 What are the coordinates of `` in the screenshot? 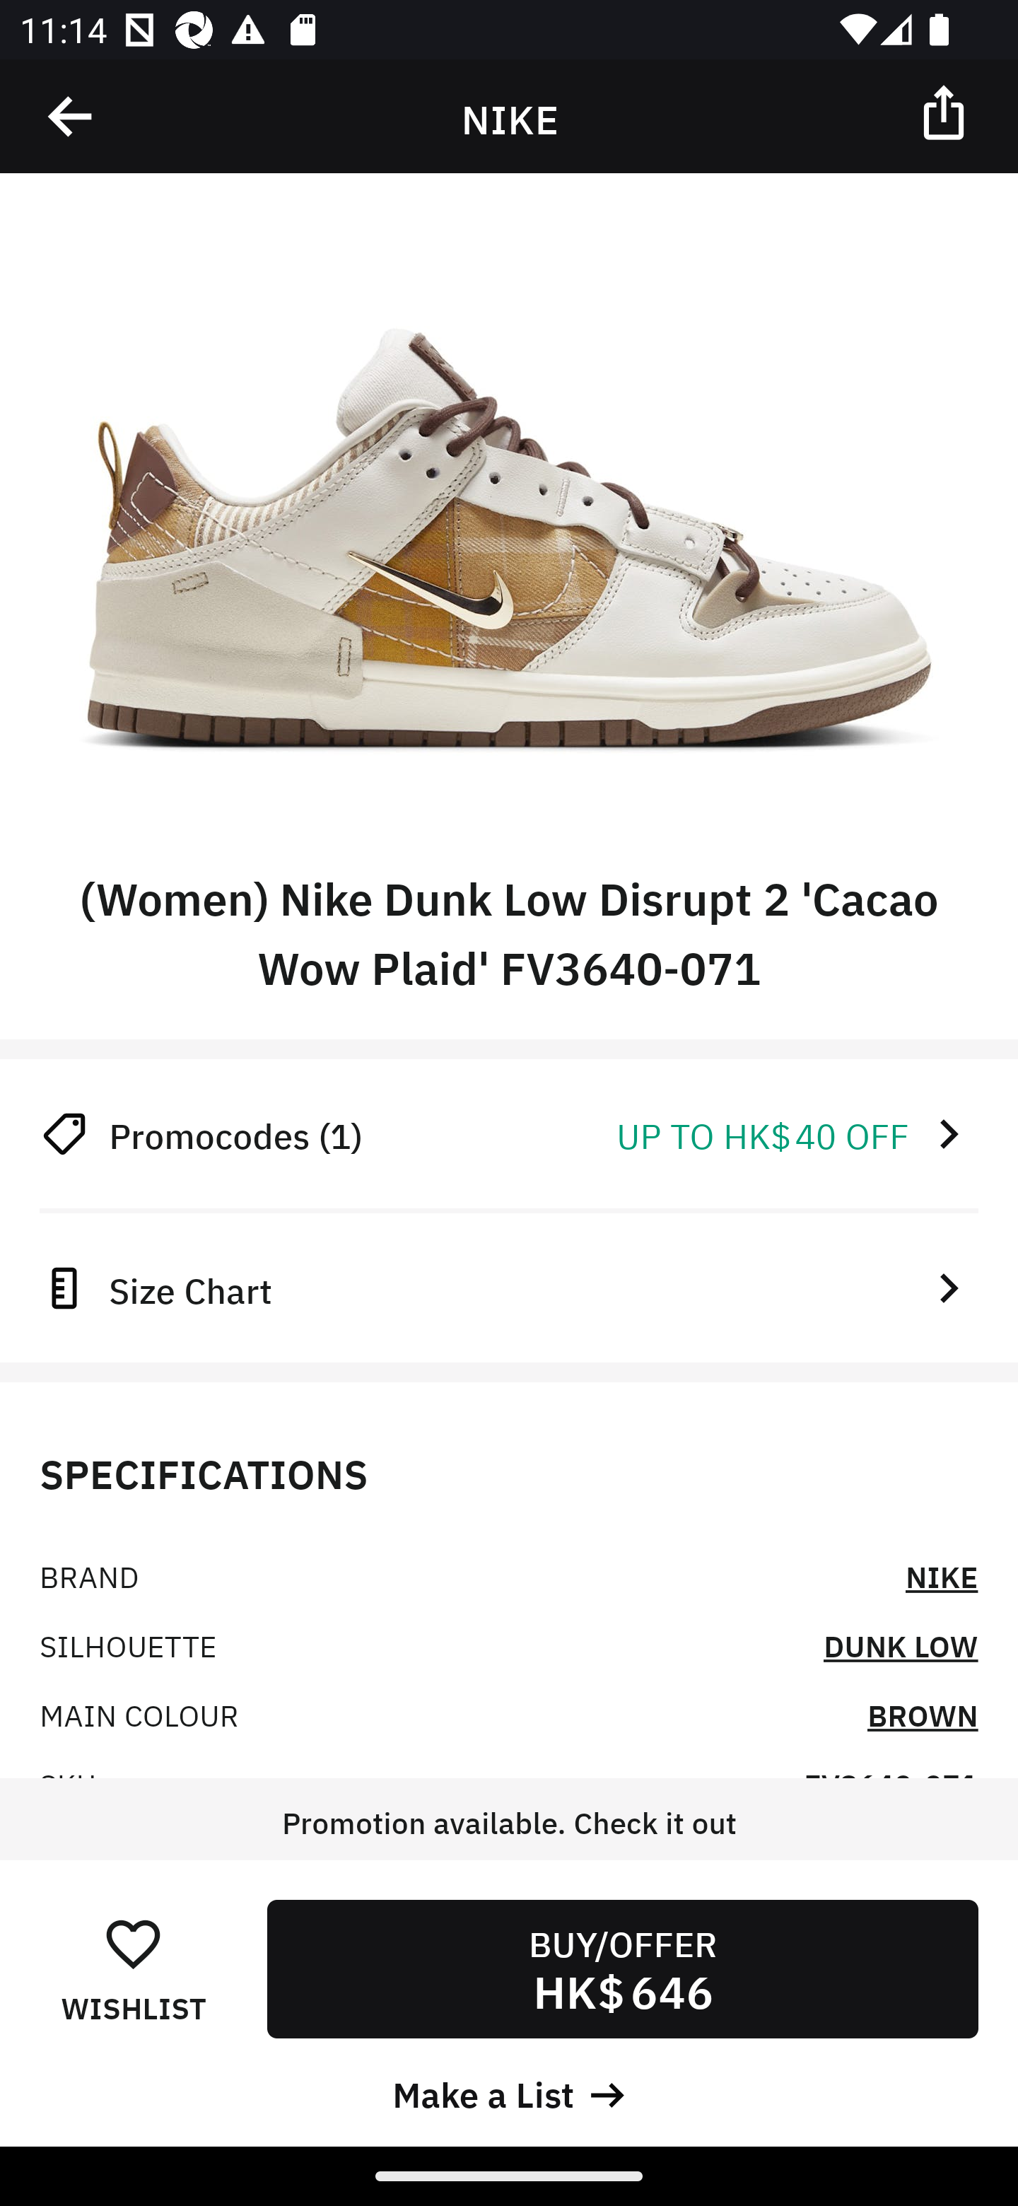 It's located at (946, 111).